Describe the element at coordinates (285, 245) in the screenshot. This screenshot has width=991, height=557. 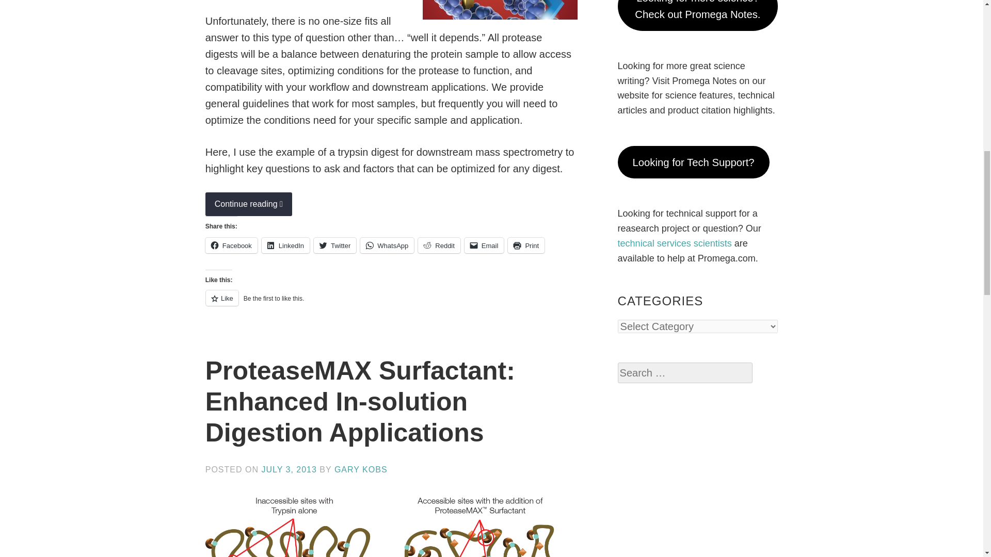
I see `LinkedIn` at that location.